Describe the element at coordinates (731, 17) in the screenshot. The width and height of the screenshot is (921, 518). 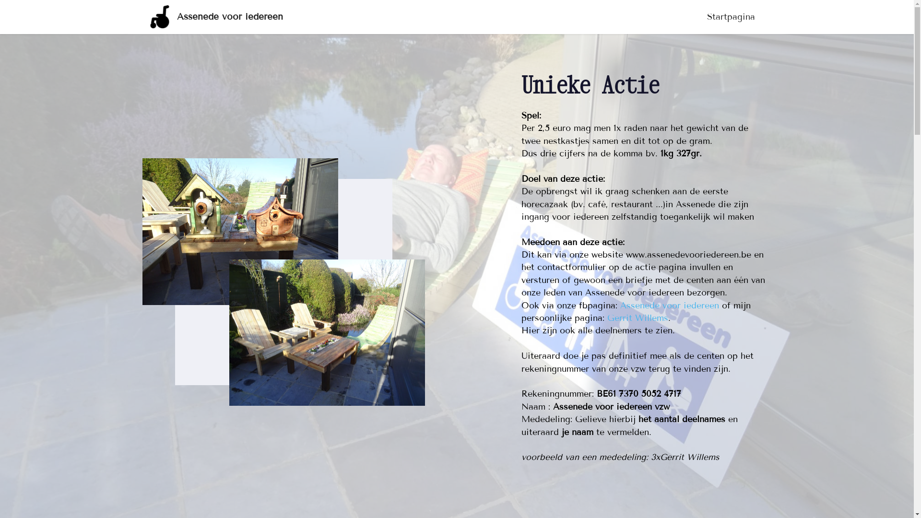
I see `Startpagina` at that location.